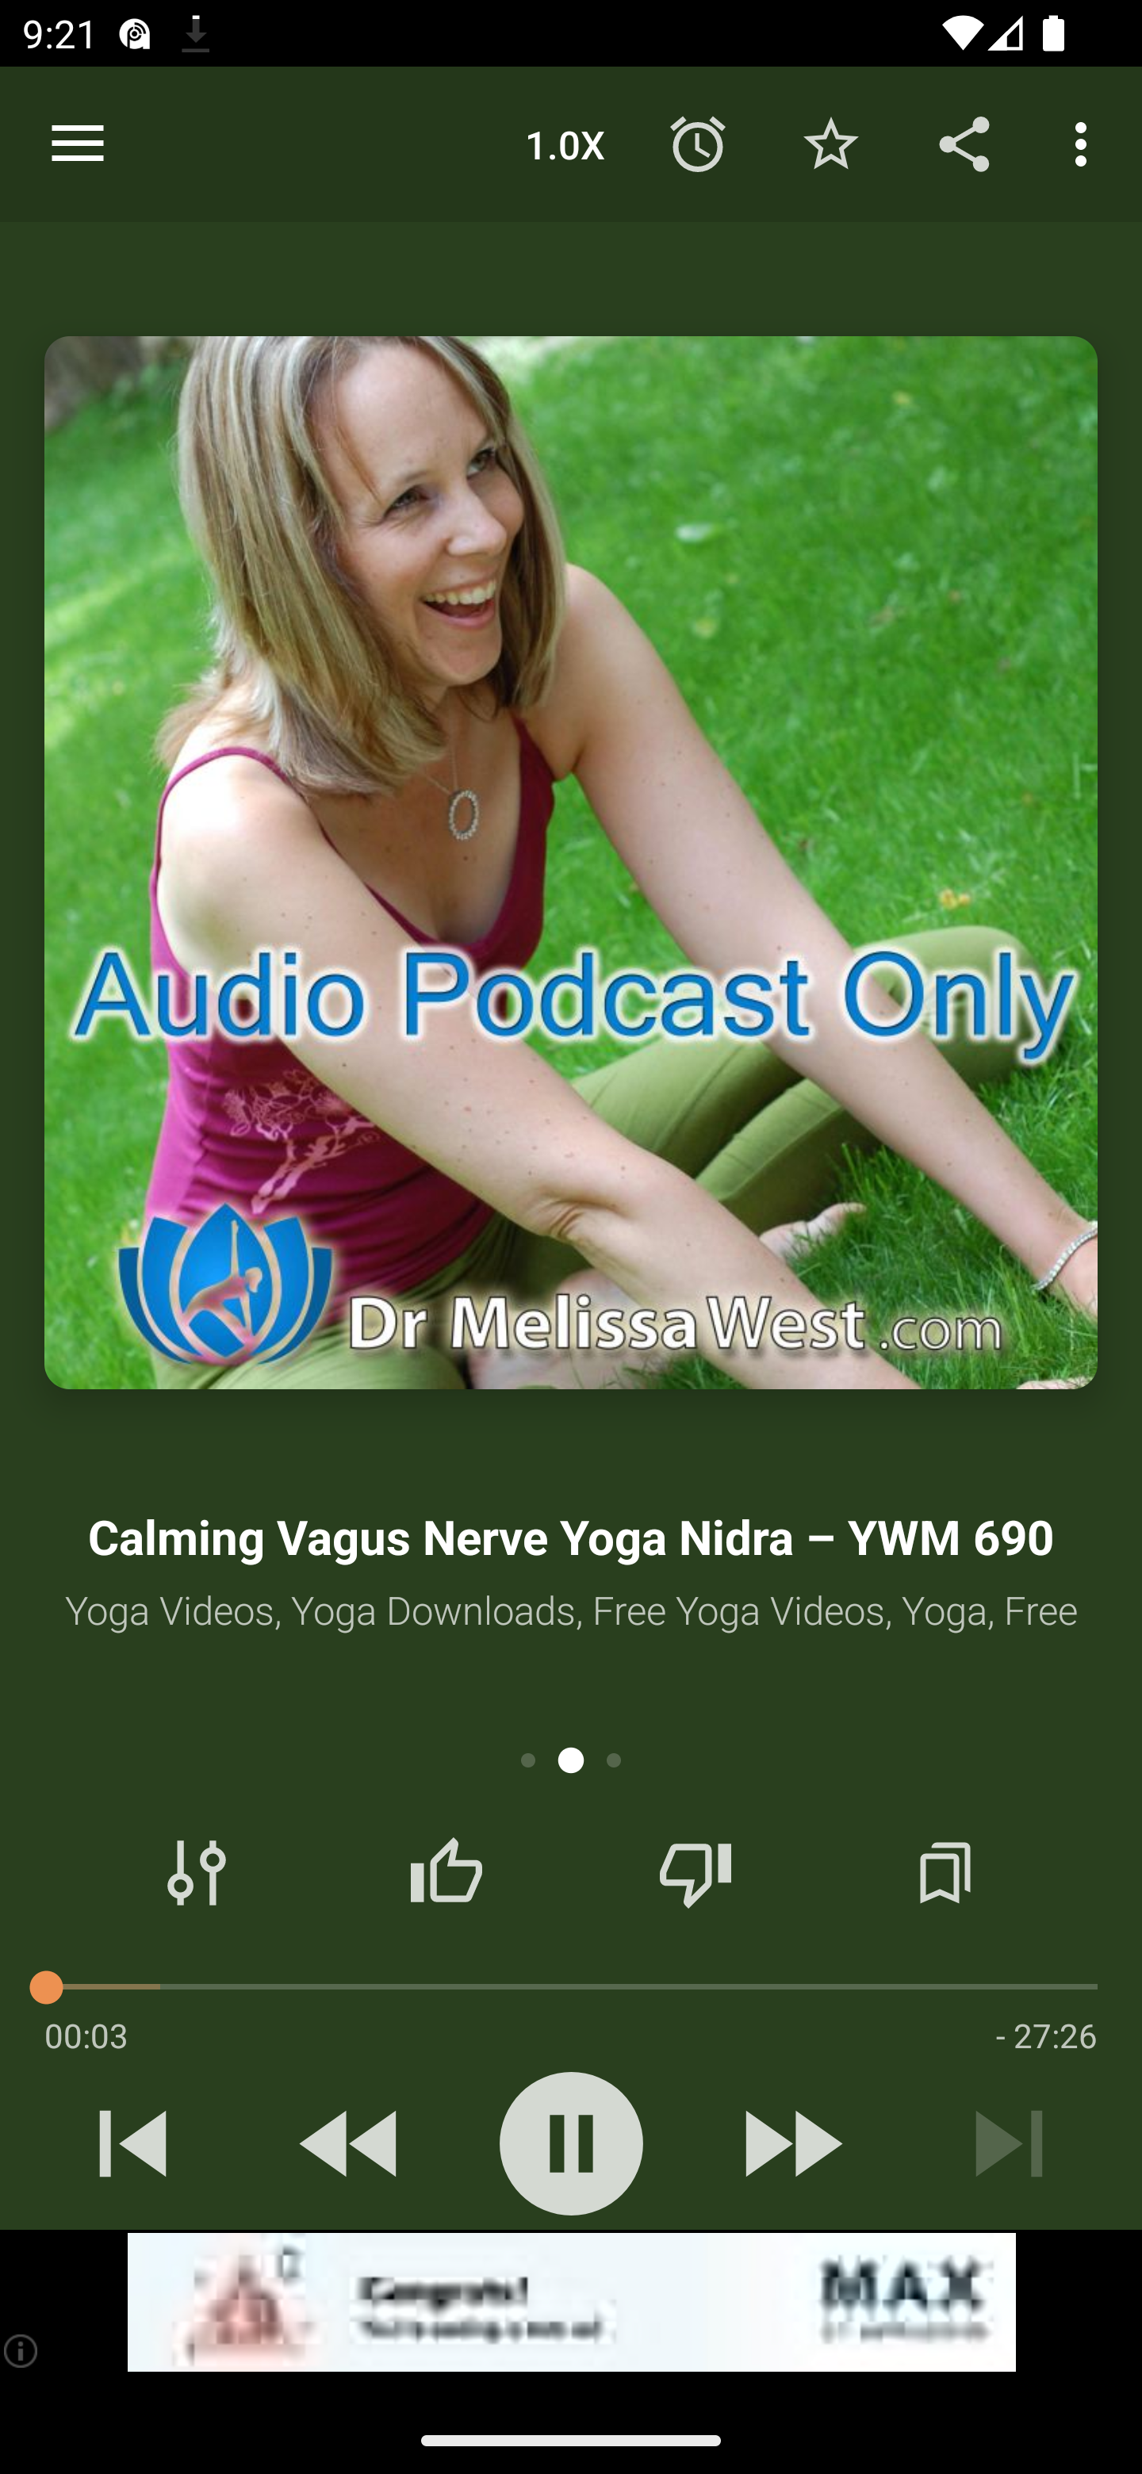 The image size is (1142, 2474). Describe the element at coordinates (446, 1873) in the screenshot. I see `Thumbs up` at that location.